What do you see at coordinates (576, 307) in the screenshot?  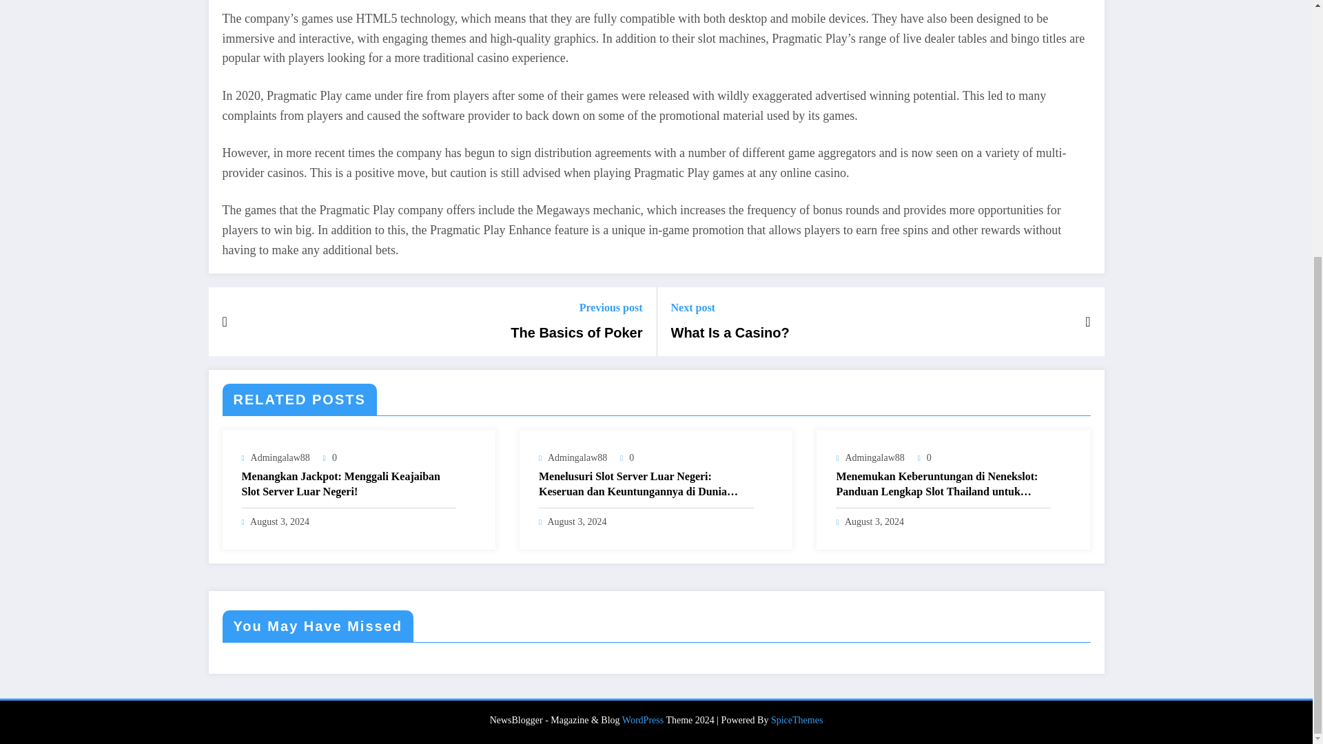 I see `Previous post` at bounding box center [576, 307].